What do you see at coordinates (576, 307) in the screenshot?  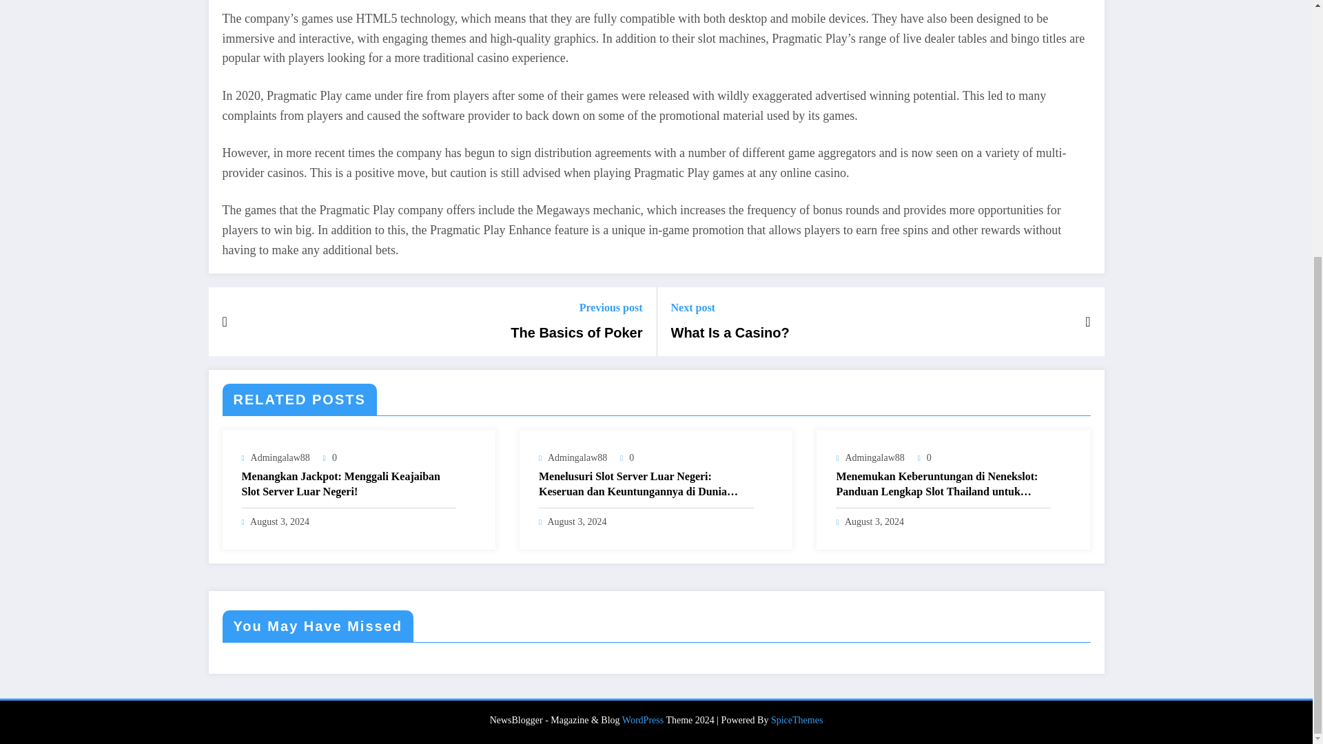 I see `Previous post` at bounding box center [576, 307].